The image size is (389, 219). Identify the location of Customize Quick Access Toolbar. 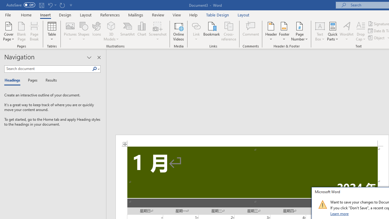
(71, 5).